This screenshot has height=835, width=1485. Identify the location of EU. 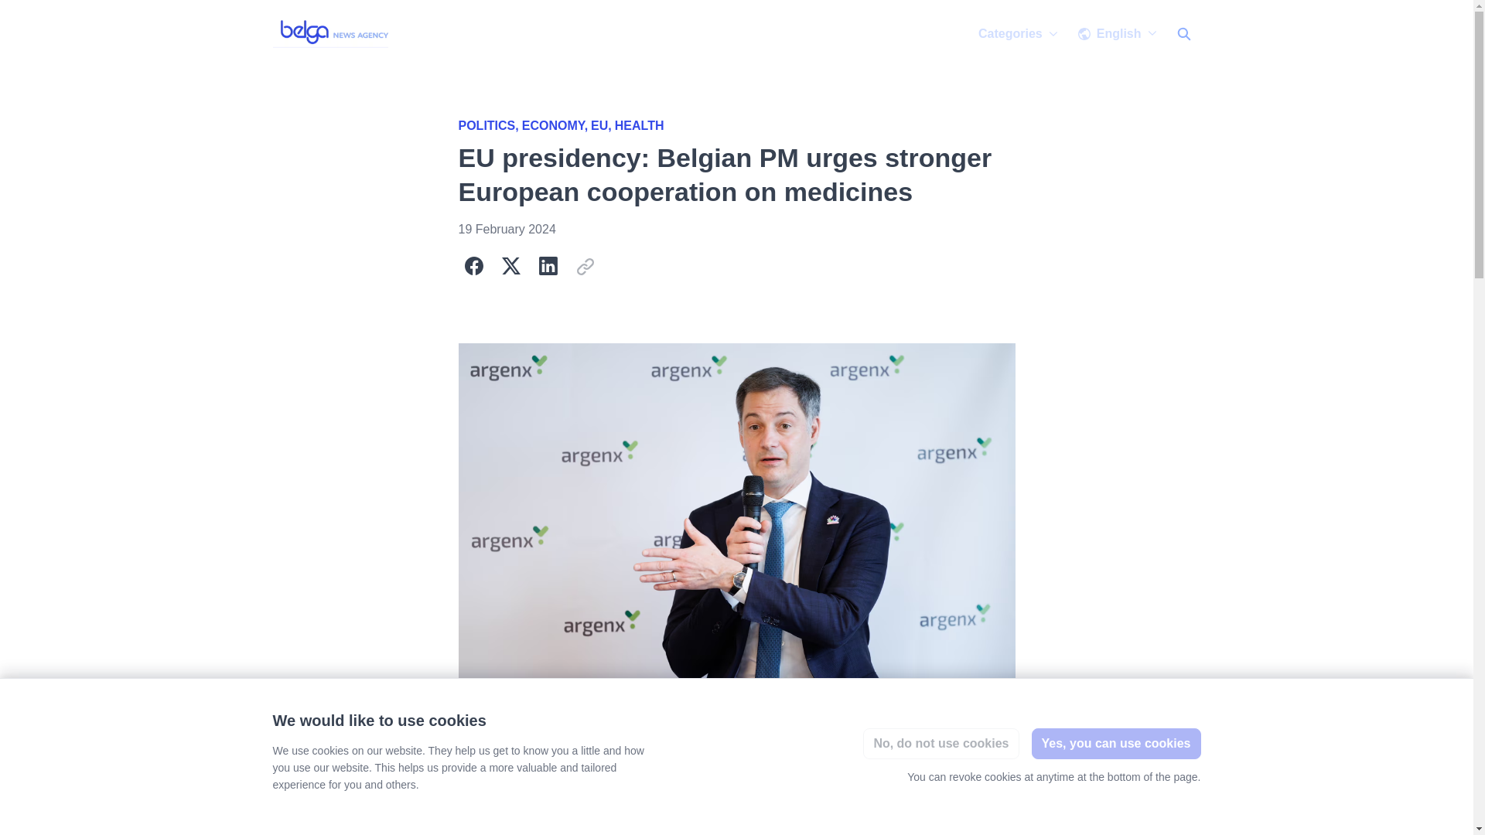
(603, 125).